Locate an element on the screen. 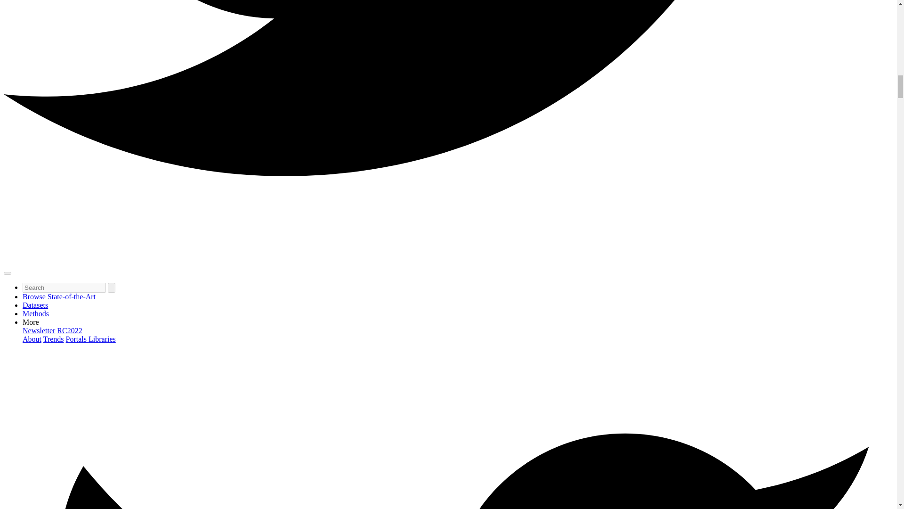  Trends is located at coordinates (54, 338).